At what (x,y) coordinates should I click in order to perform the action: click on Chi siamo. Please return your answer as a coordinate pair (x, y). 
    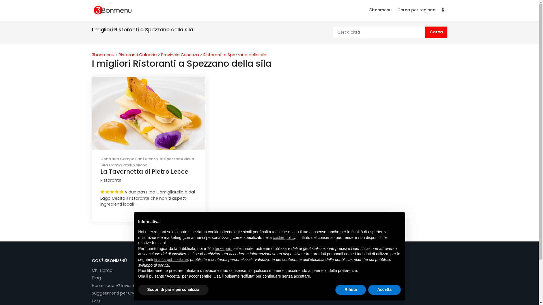
    Looking at the image, I should click on (105, 270).